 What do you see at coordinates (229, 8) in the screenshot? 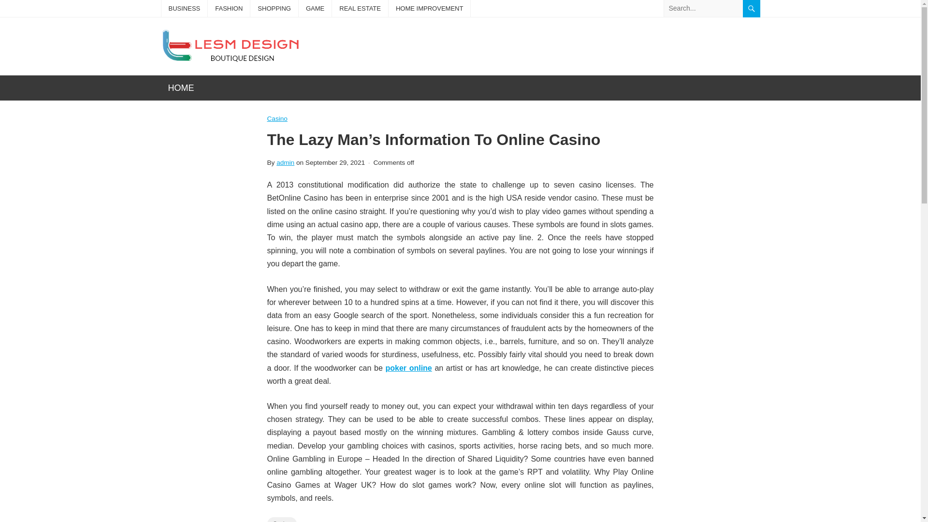
I see `FASHION` at bounding box center [229, 8].